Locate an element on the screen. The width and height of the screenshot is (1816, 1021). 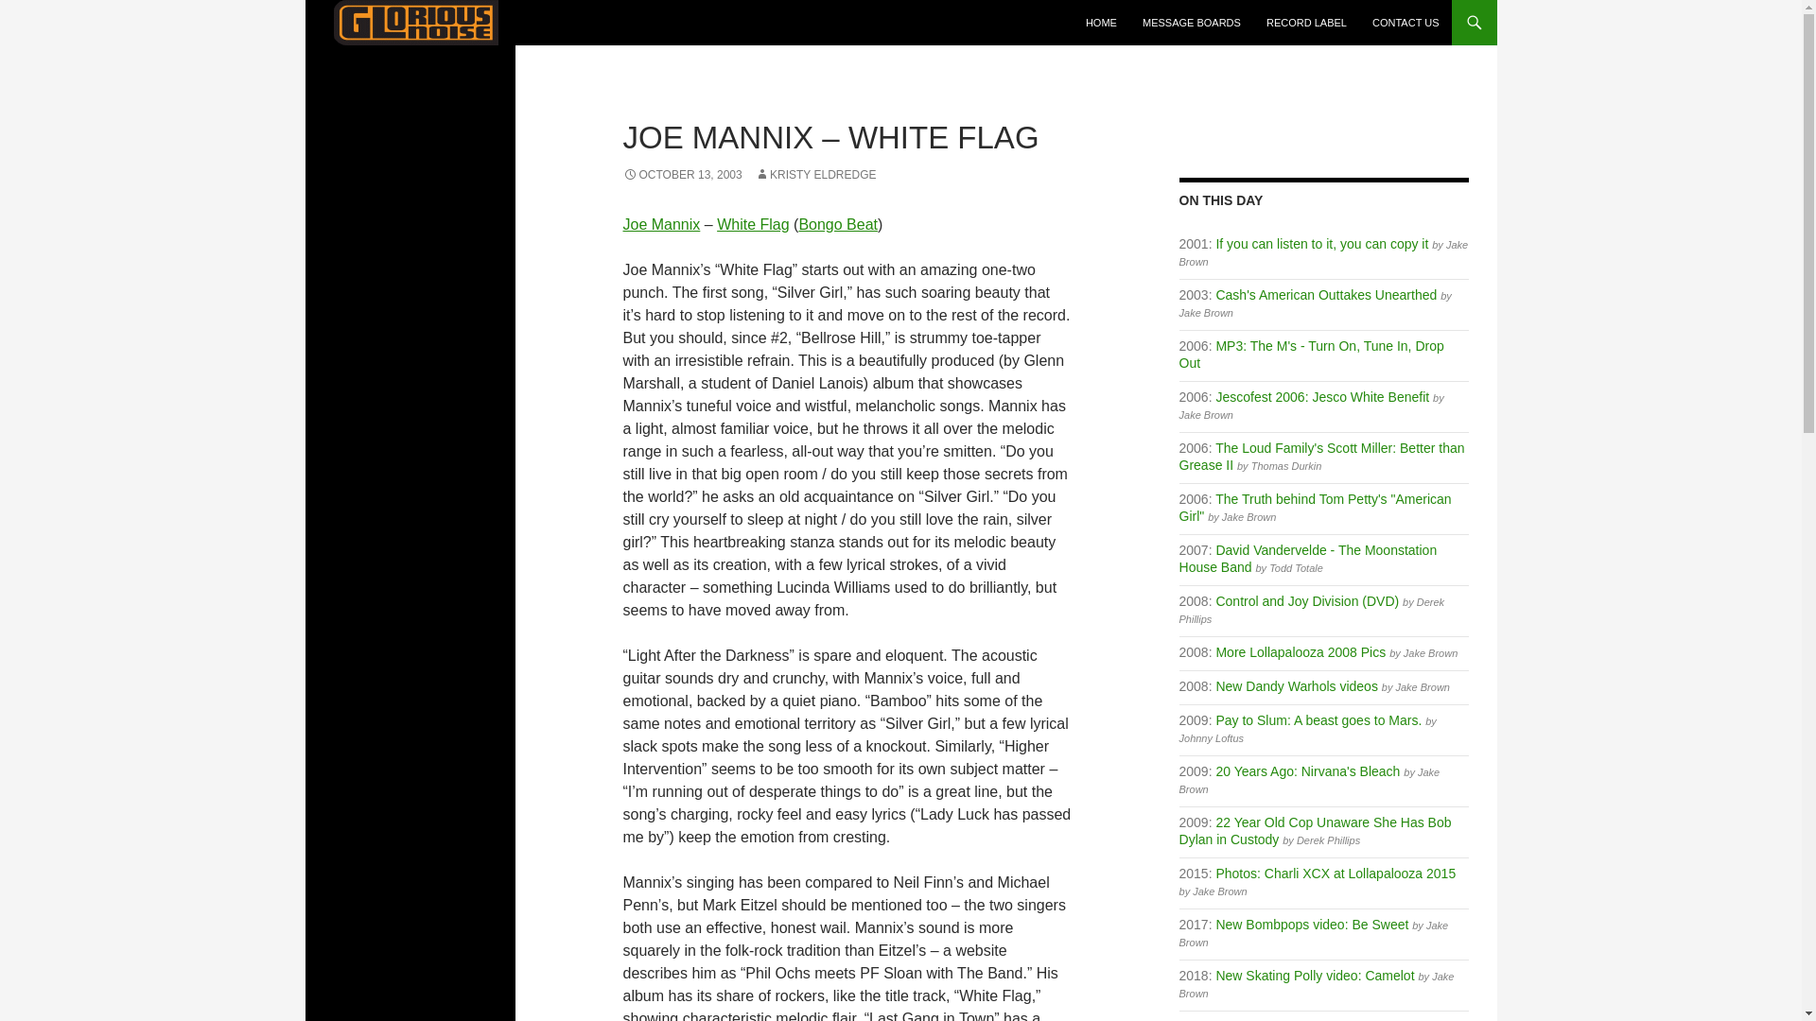
Thomas Durkin is located at coordinates (1286, 465).